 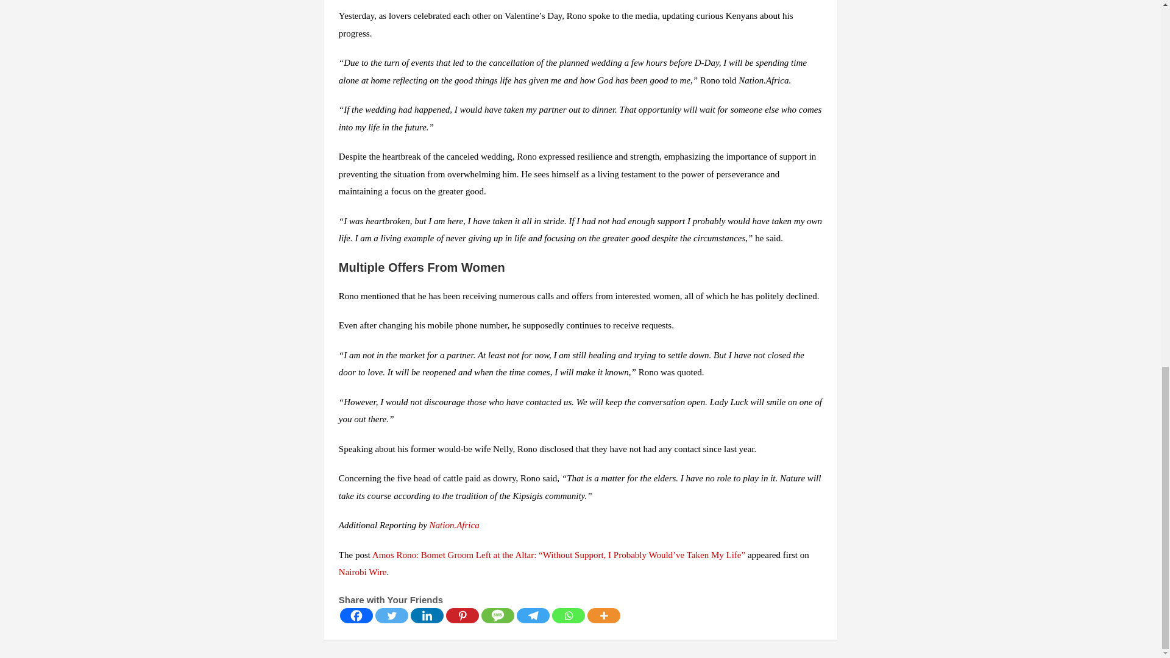 What do you see at coordinates (427, 615) in the screenshot?
I see `Linkedin` at bounding box center [427, 615].